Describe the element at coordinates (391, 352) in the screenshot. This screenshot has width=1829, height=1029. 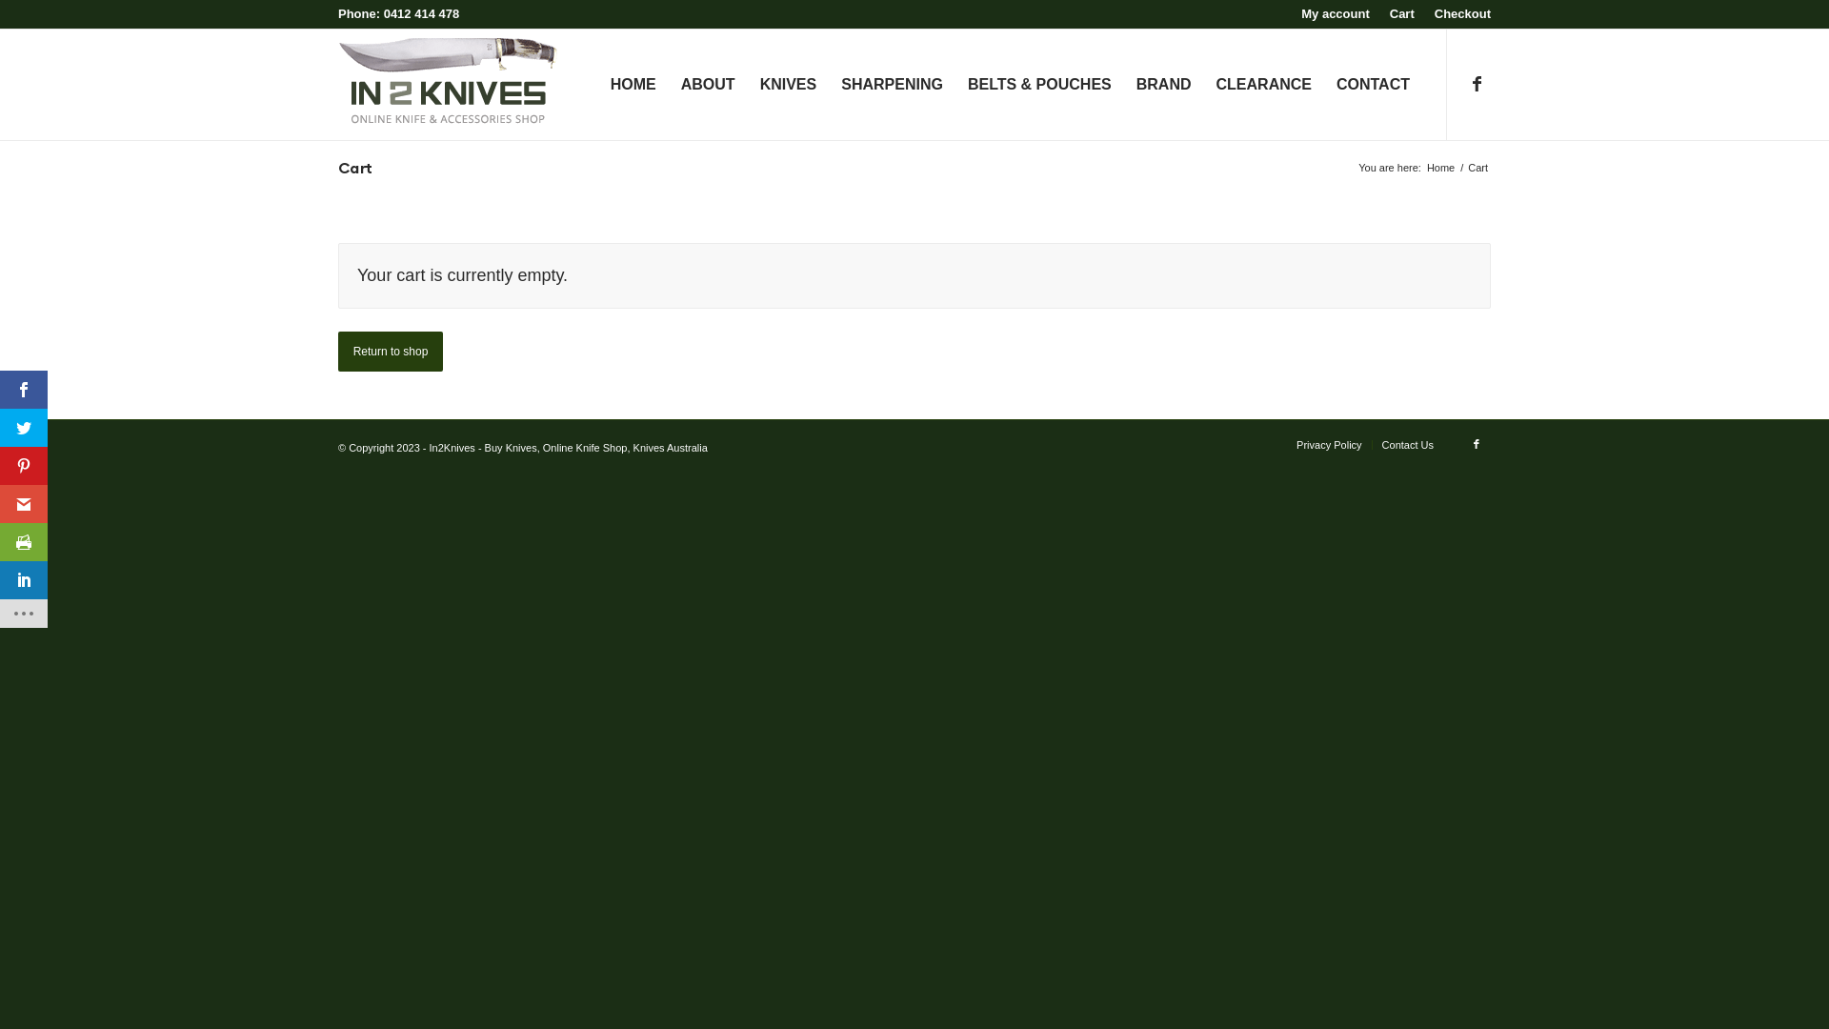
I see `Return to shop` at that location.